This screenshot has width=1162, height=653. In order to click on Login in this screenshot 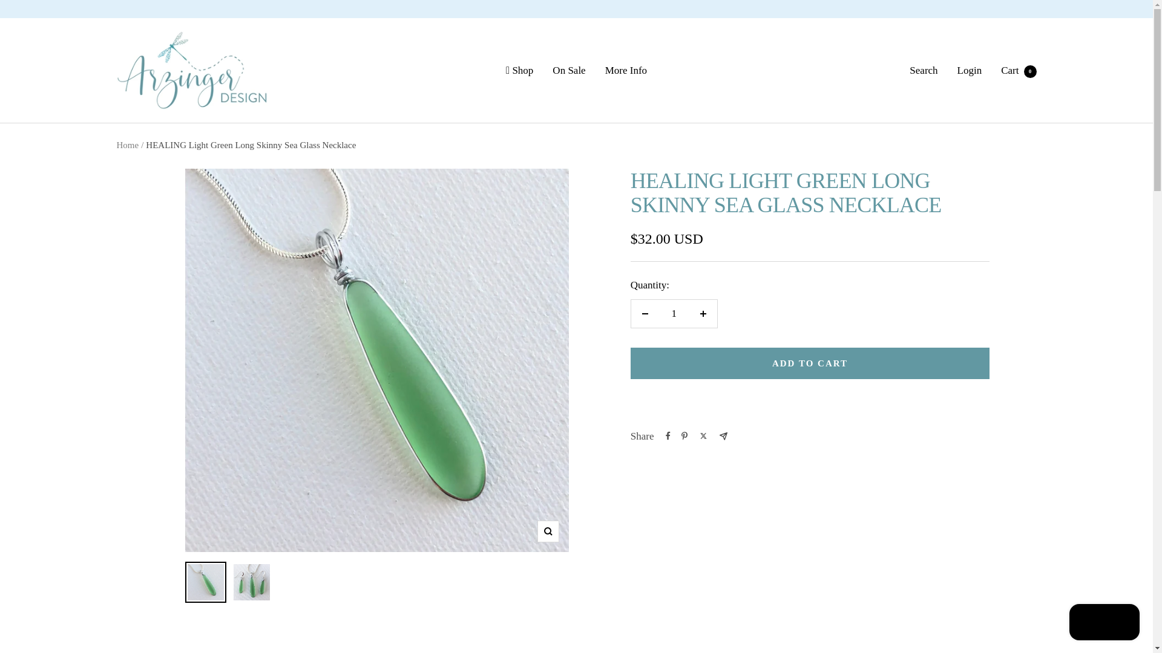, I will do `click(970, 70)`.